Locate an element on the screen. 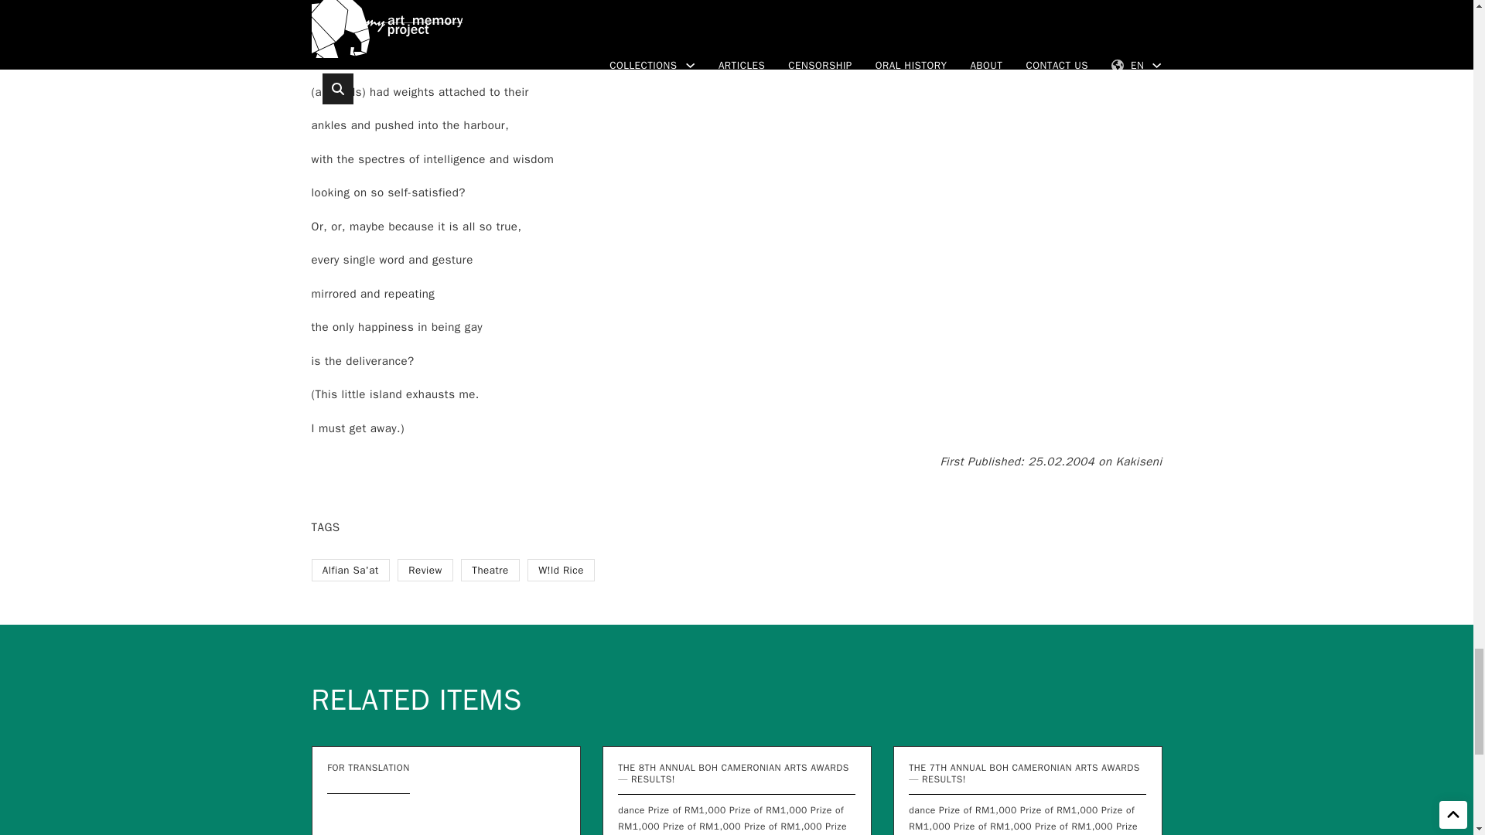 This screenshot has width=1485, height=835. Review is located at coordinates (425, 569).